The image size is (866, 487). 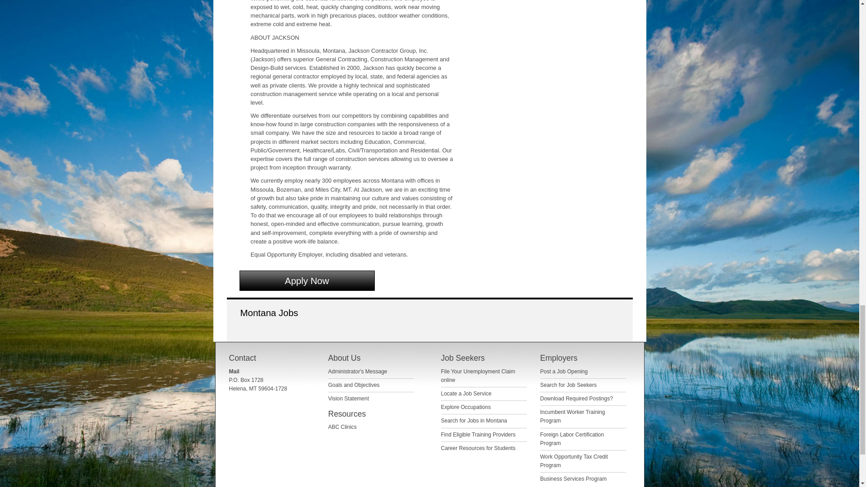 I want to click on ABC Clinics, so click(x=342, y=427).